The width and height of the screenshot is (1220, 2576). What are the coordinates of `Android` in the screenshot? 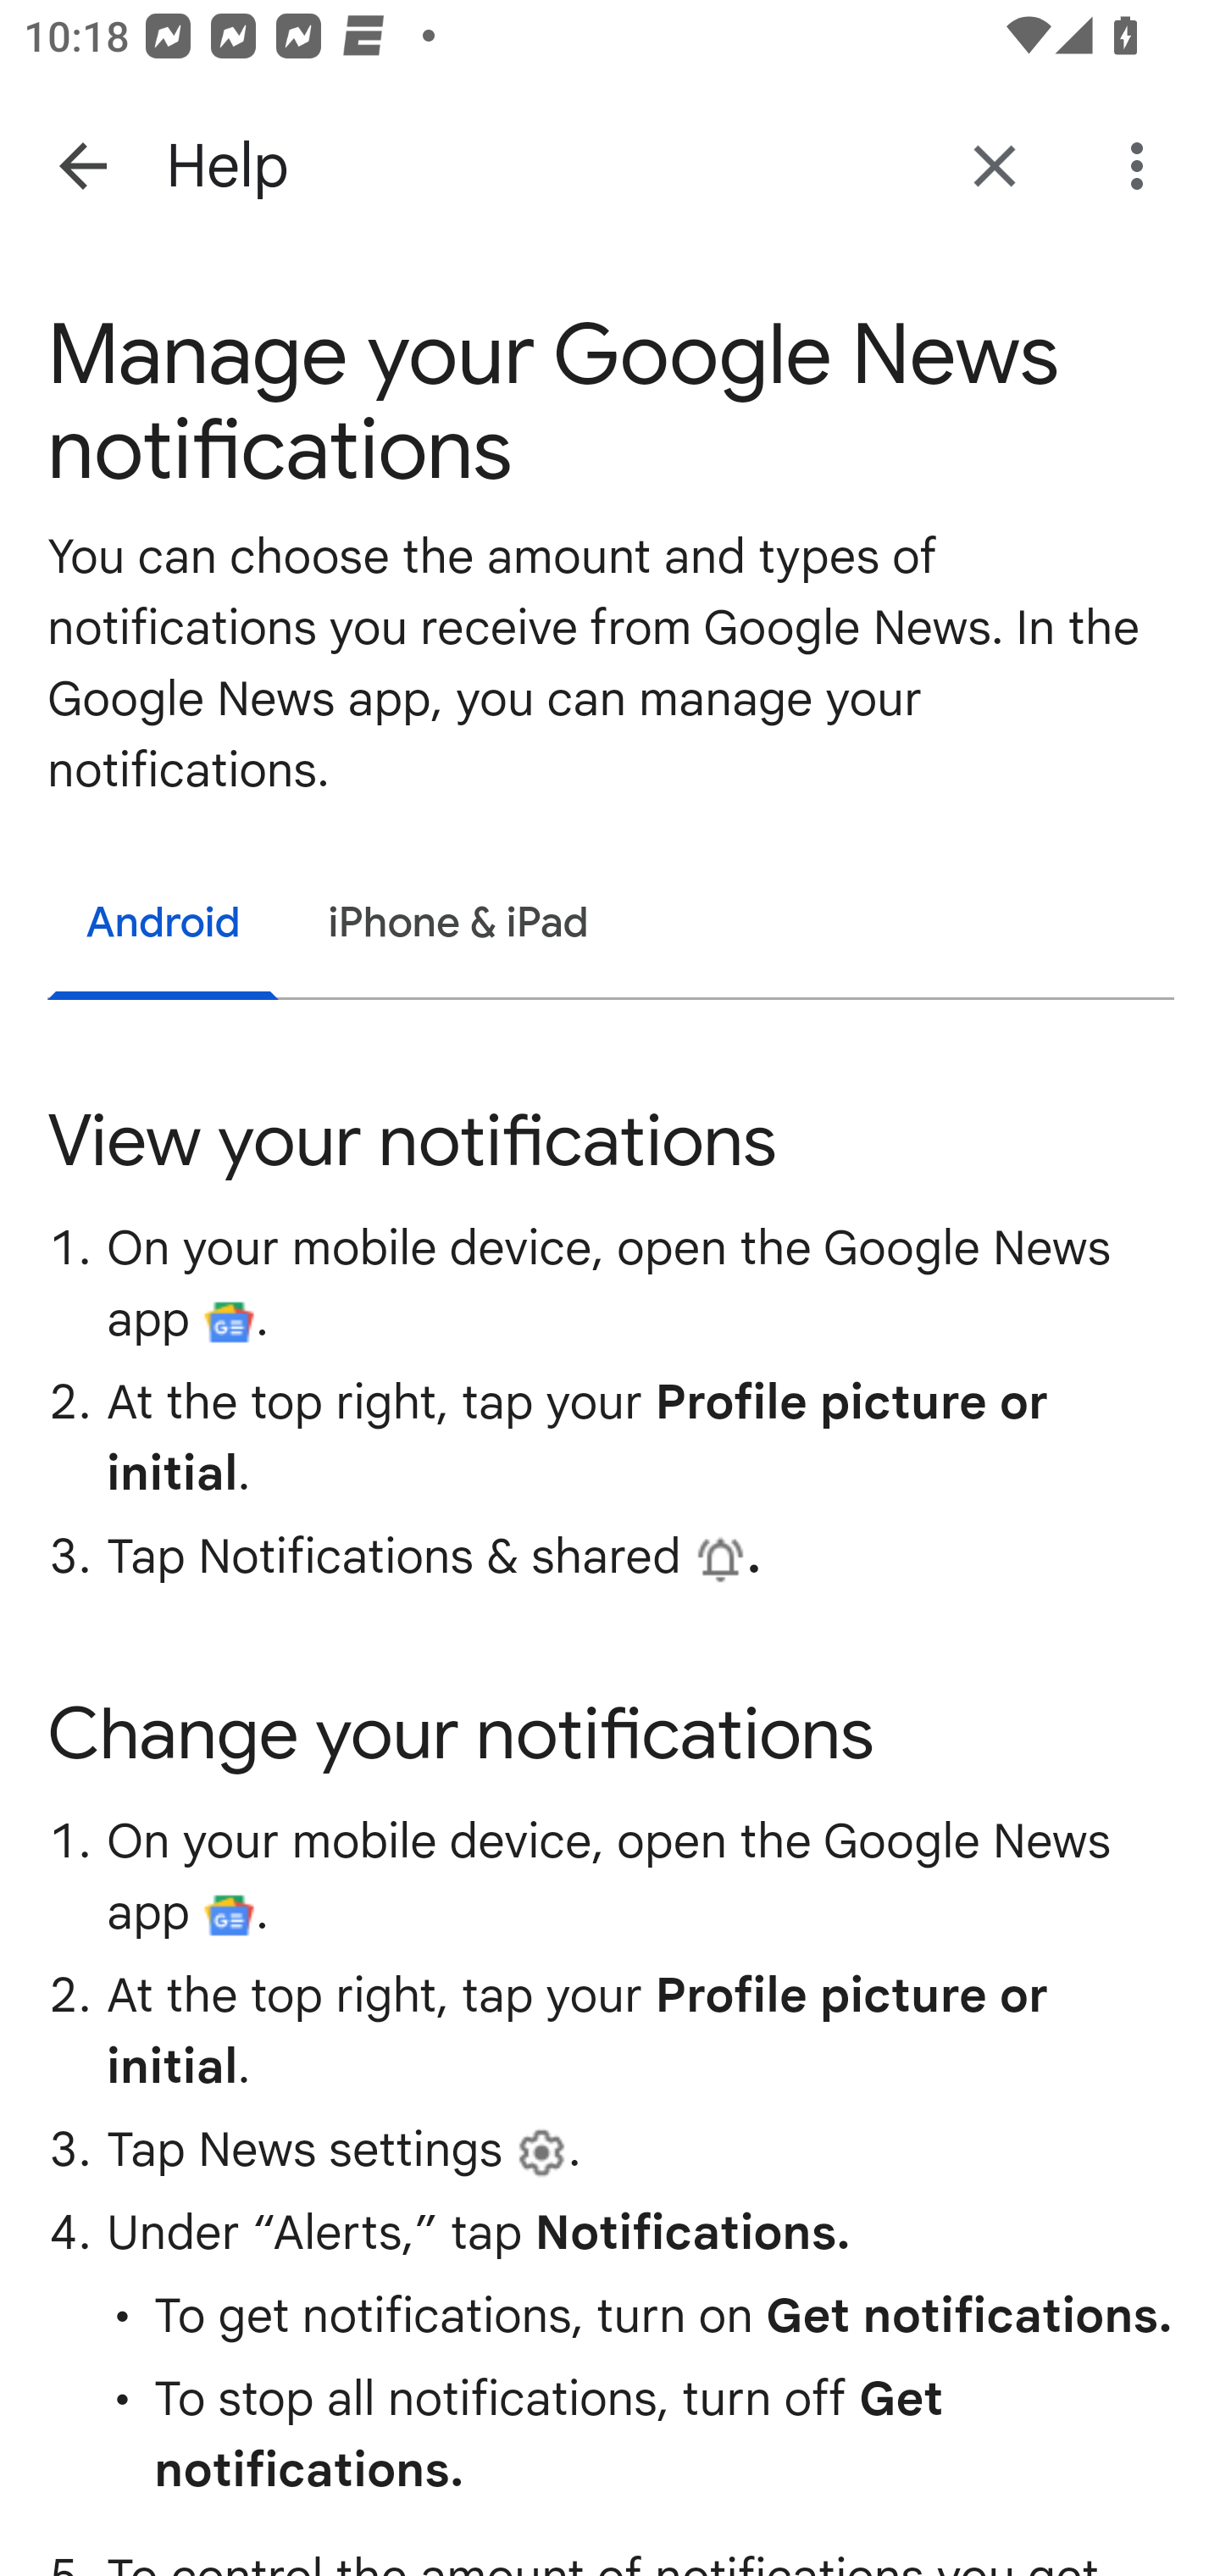 It's located at (164, 929).